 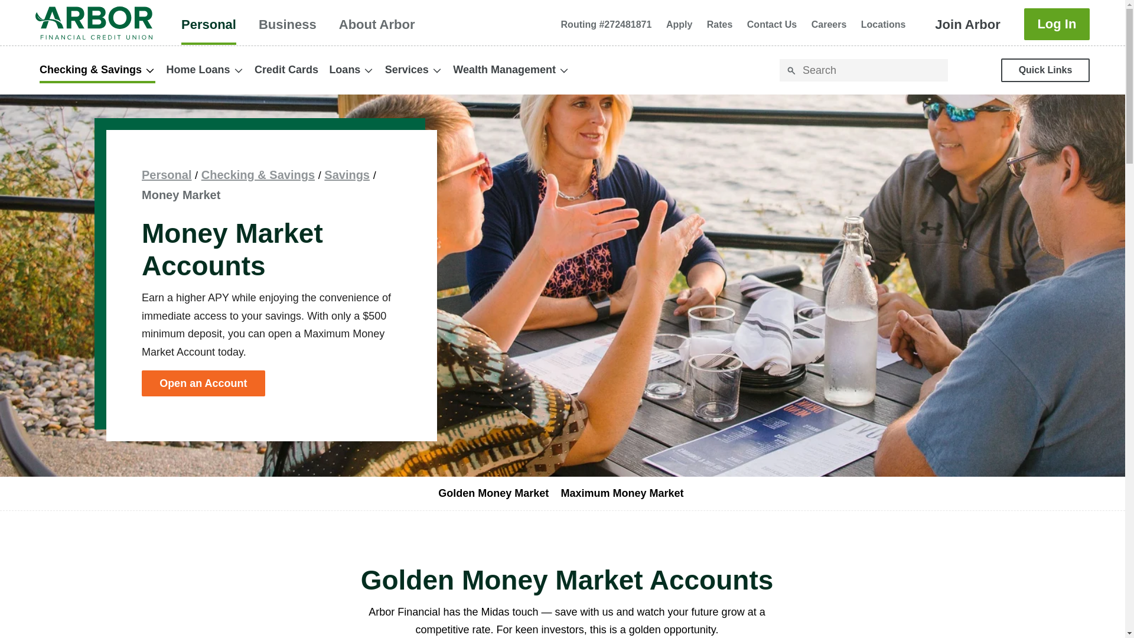 I want to click on Apply, so click(x=679, y=24).